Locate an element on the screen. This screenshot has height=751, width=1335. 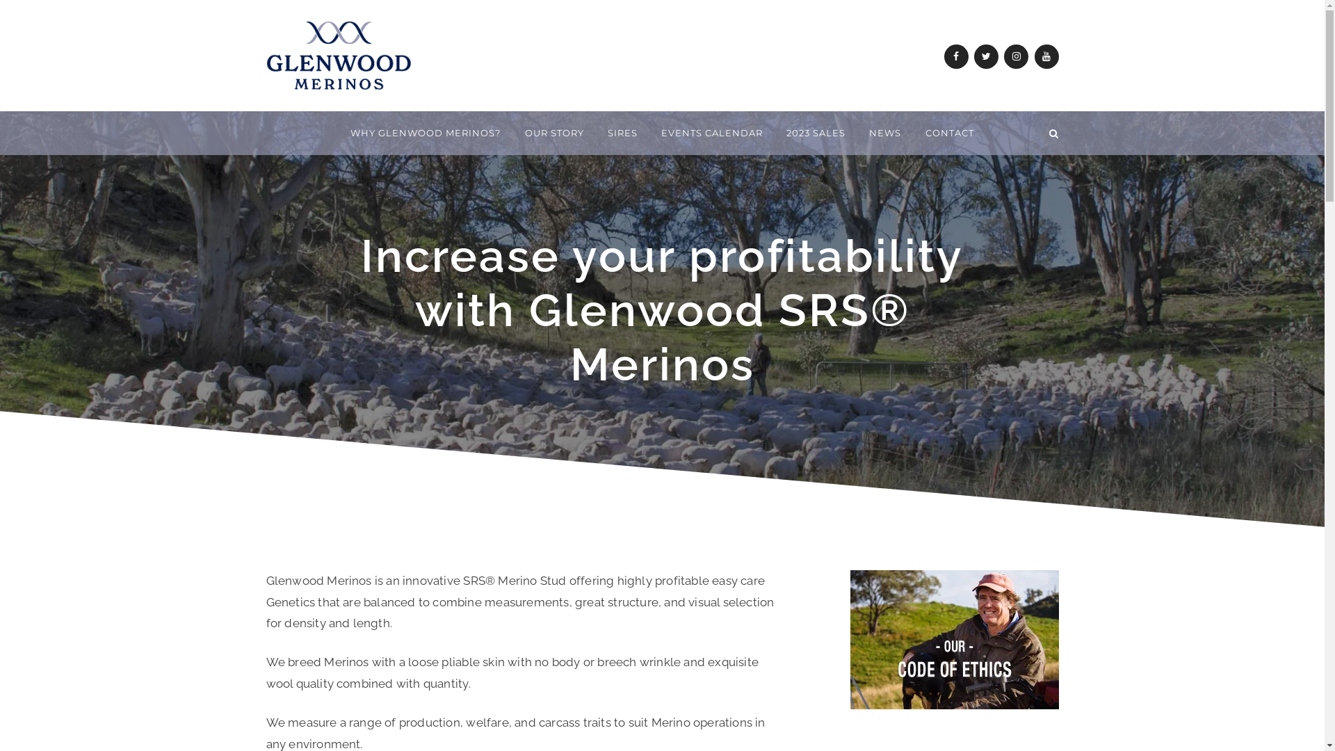
EVENTS CALENDAR is located at coordinates (712, 134).